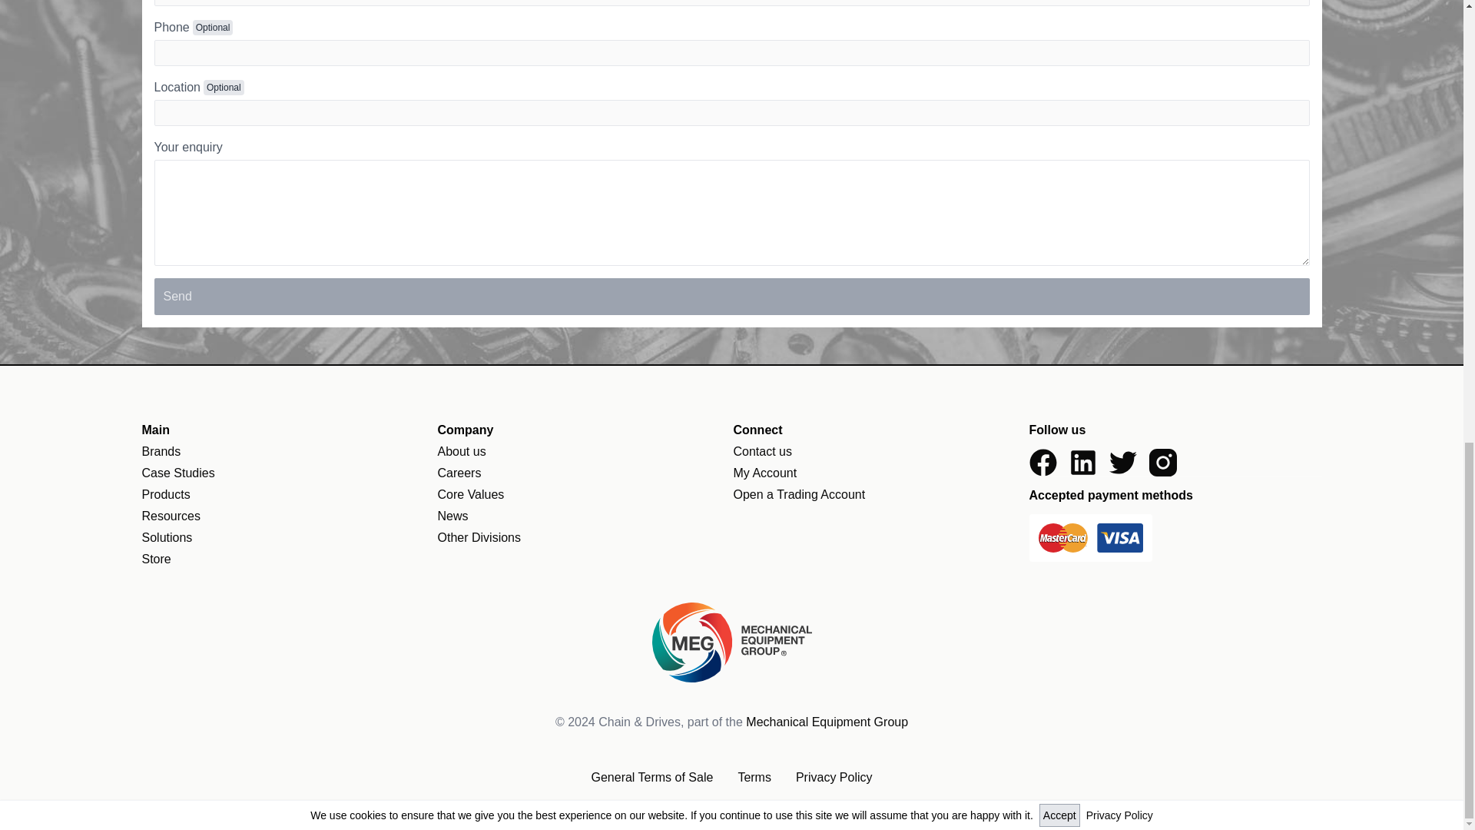  I want to click on Case Studies, so click(177, 473).